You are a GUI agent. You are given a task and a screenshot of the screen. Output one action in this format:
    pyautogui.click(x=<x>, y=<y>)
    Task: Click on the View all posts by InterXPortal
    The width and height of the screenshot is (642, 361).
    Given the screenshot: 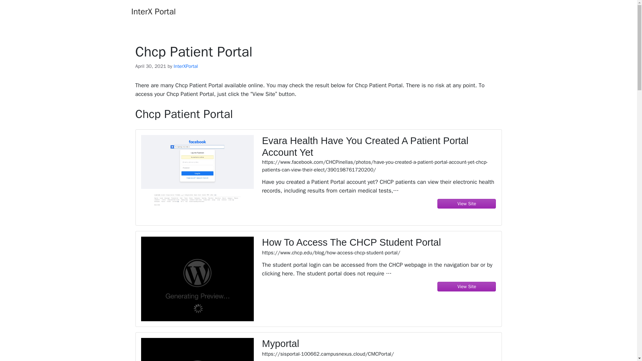 What is the action you would take?
    pyautogui.click(x=185, y=66)
    